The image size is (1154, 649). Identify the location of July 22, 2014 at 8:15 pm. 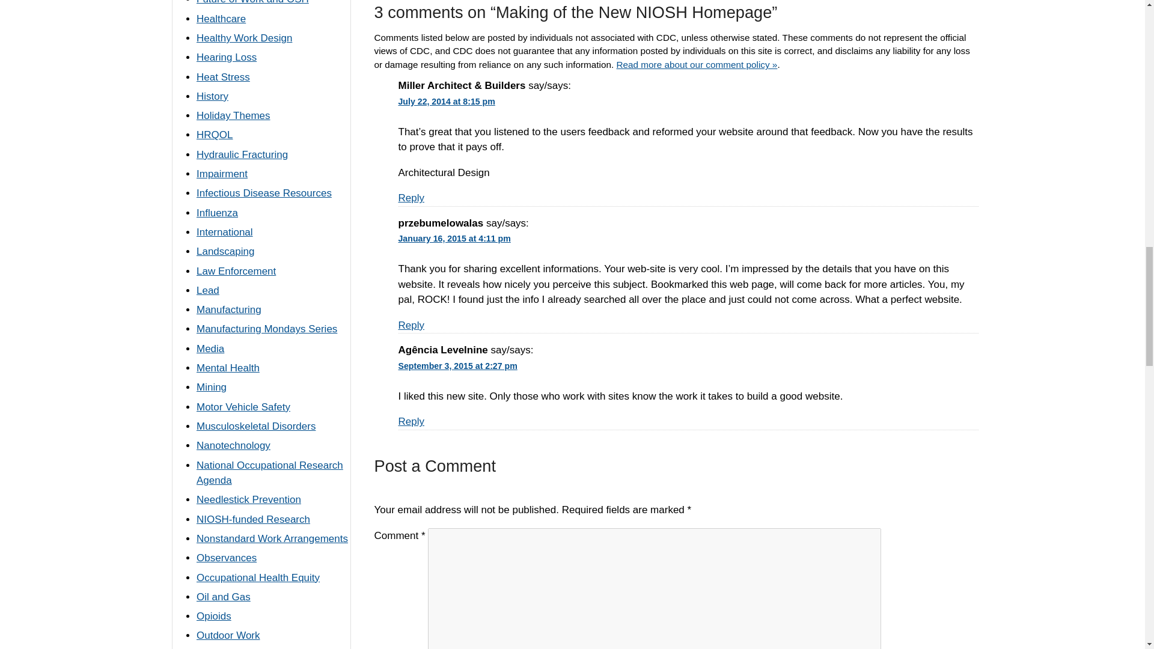
(450, 101).